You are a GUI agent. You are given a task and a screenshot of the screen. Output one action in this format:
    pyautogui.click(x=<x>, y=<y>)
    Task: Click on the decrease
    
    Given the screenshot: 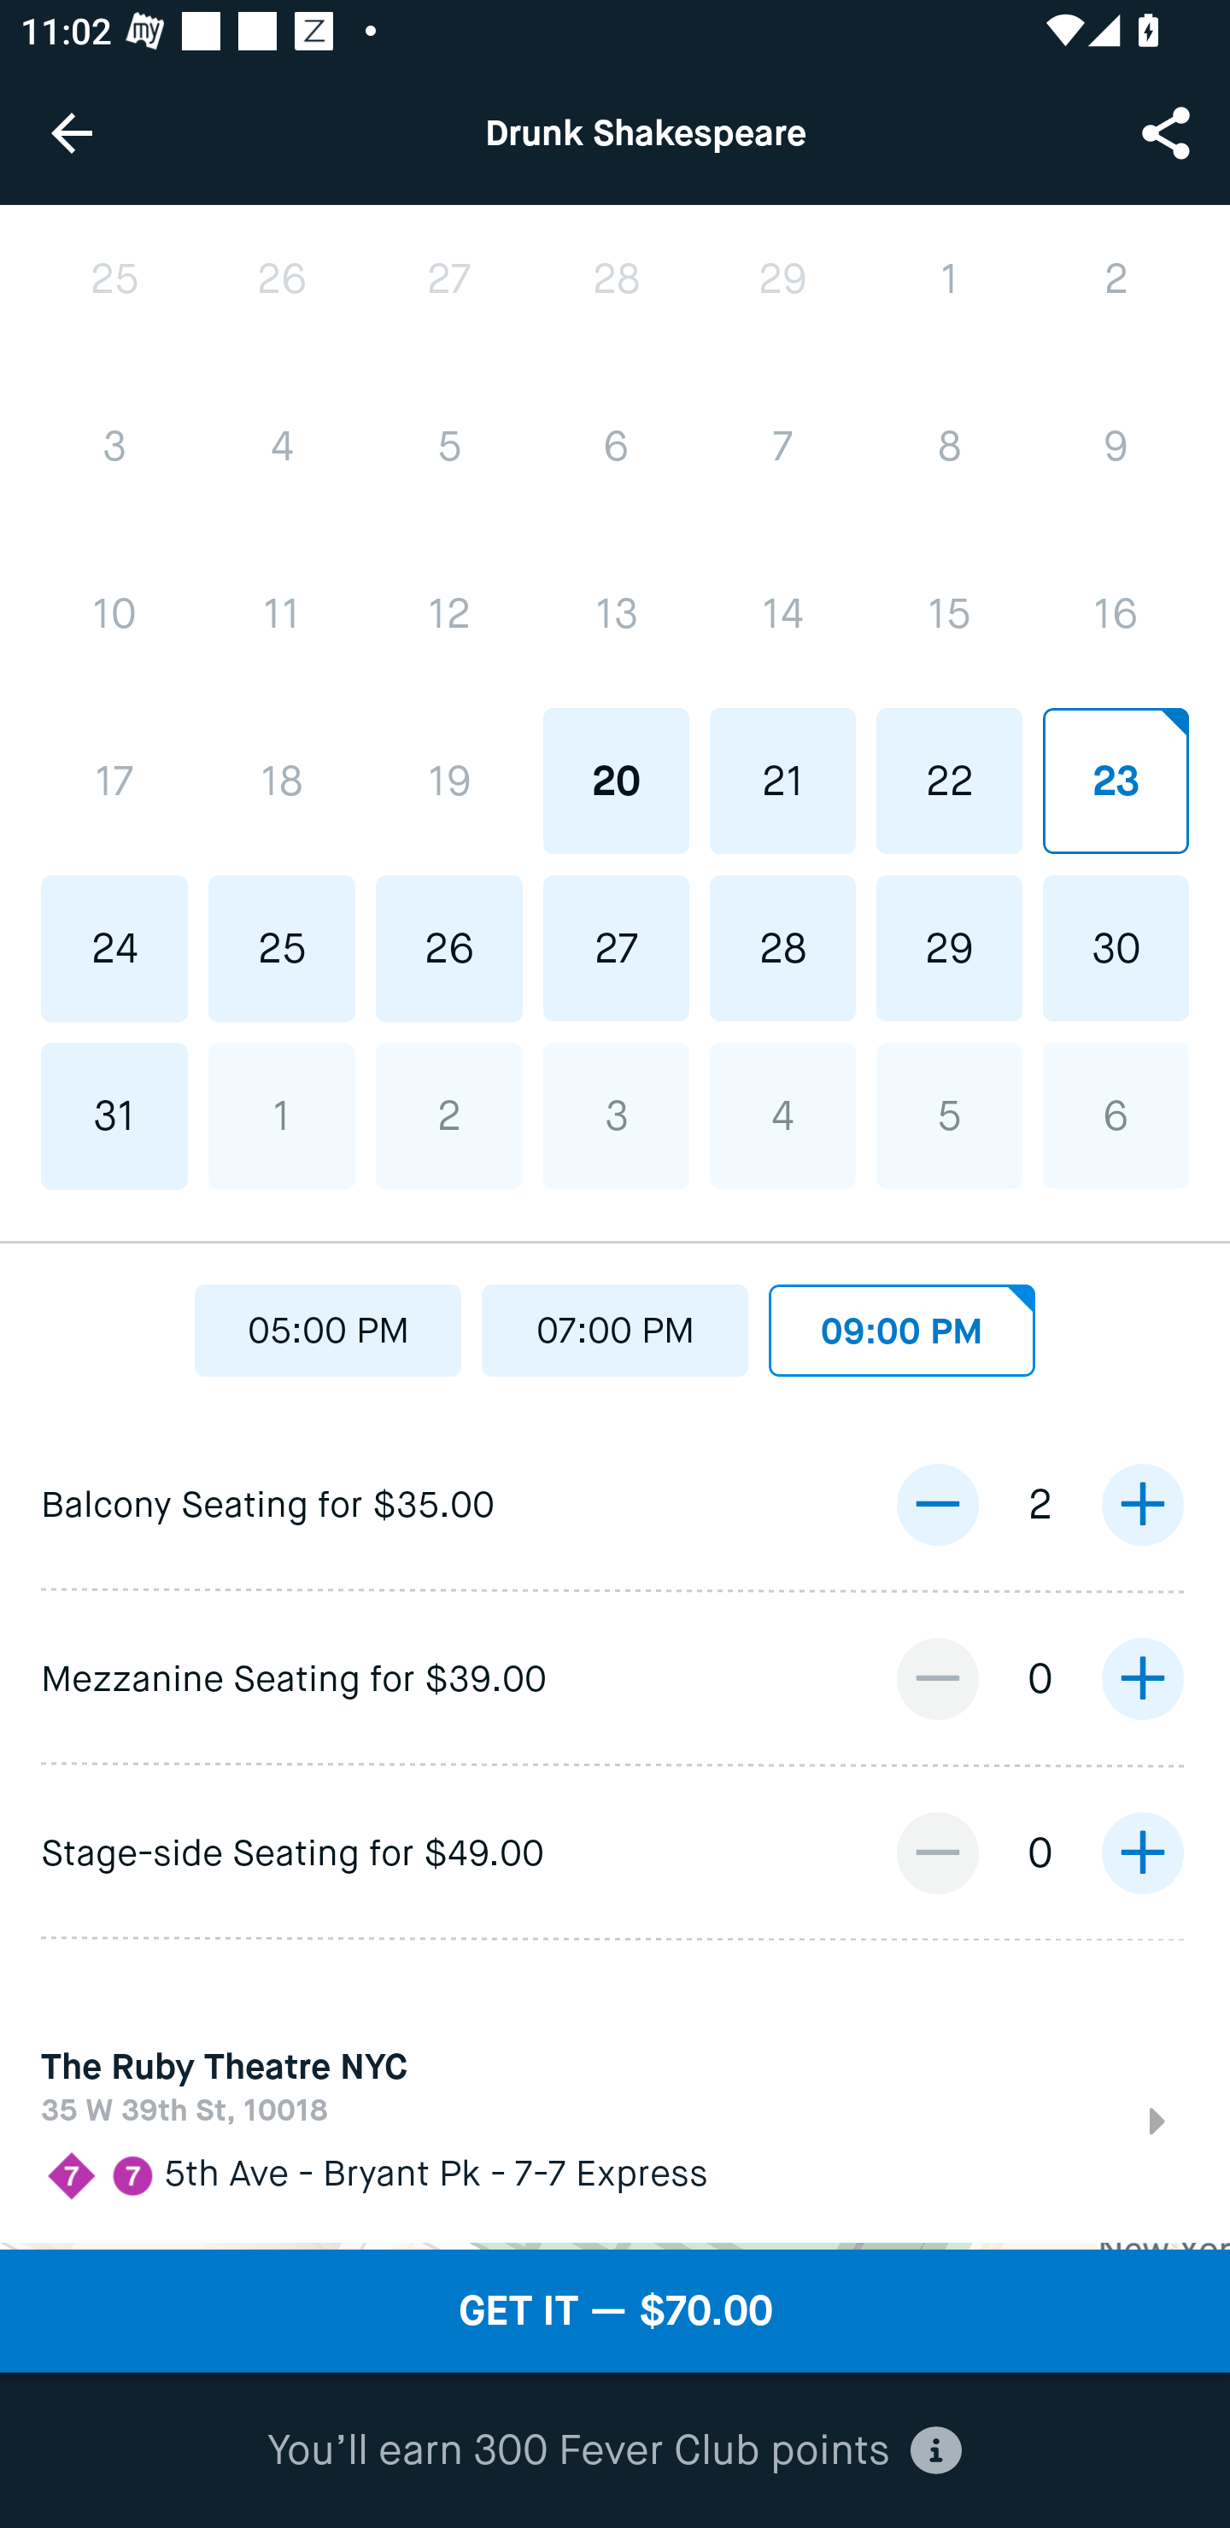 What is the action you would take?
    pyautogui.click(x=937, y=1679)
    